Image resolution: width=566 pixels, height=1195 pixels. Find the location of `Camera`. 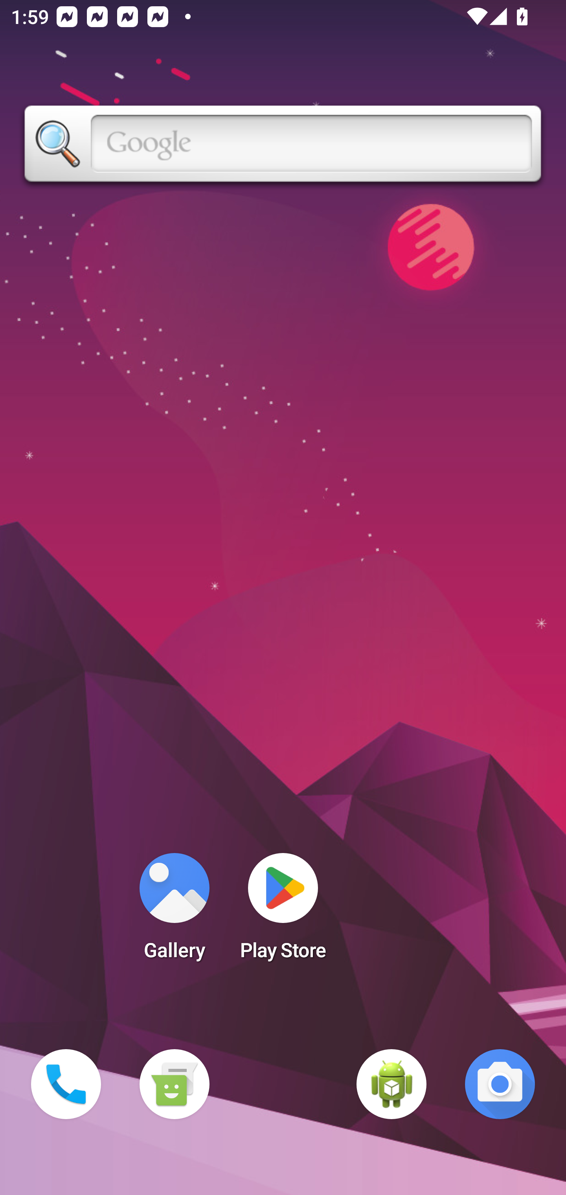

Camera is located at coordinates (500, 1084).